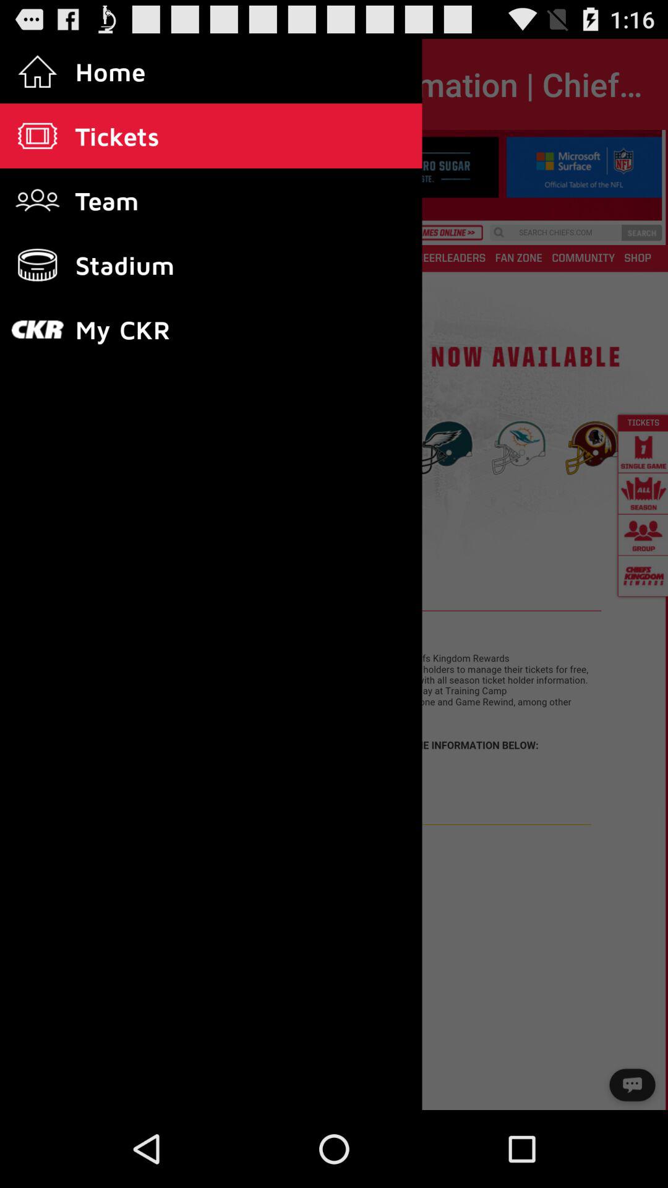 This screenshot has width=668, height=1188. I want to click on the entire interface of the app, so click(334, 620).